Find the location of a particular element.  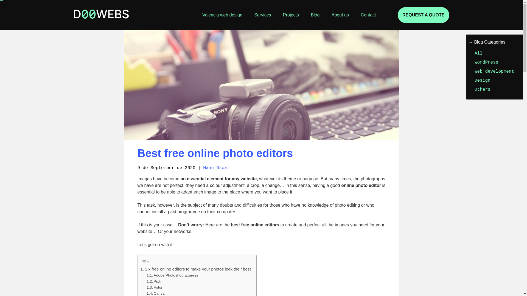

Six free online editors to make your photos look their best is located at coordinates (195, 269).